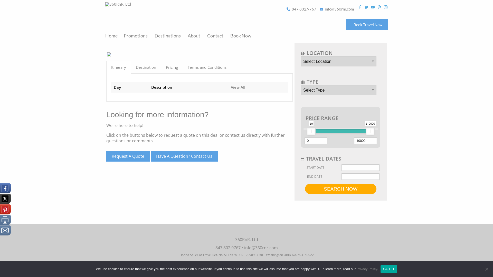 The image size is (493, 277). Describe the element at coordinates (367, 269) in the screenshot. I see `Privacy Policy` at that location.